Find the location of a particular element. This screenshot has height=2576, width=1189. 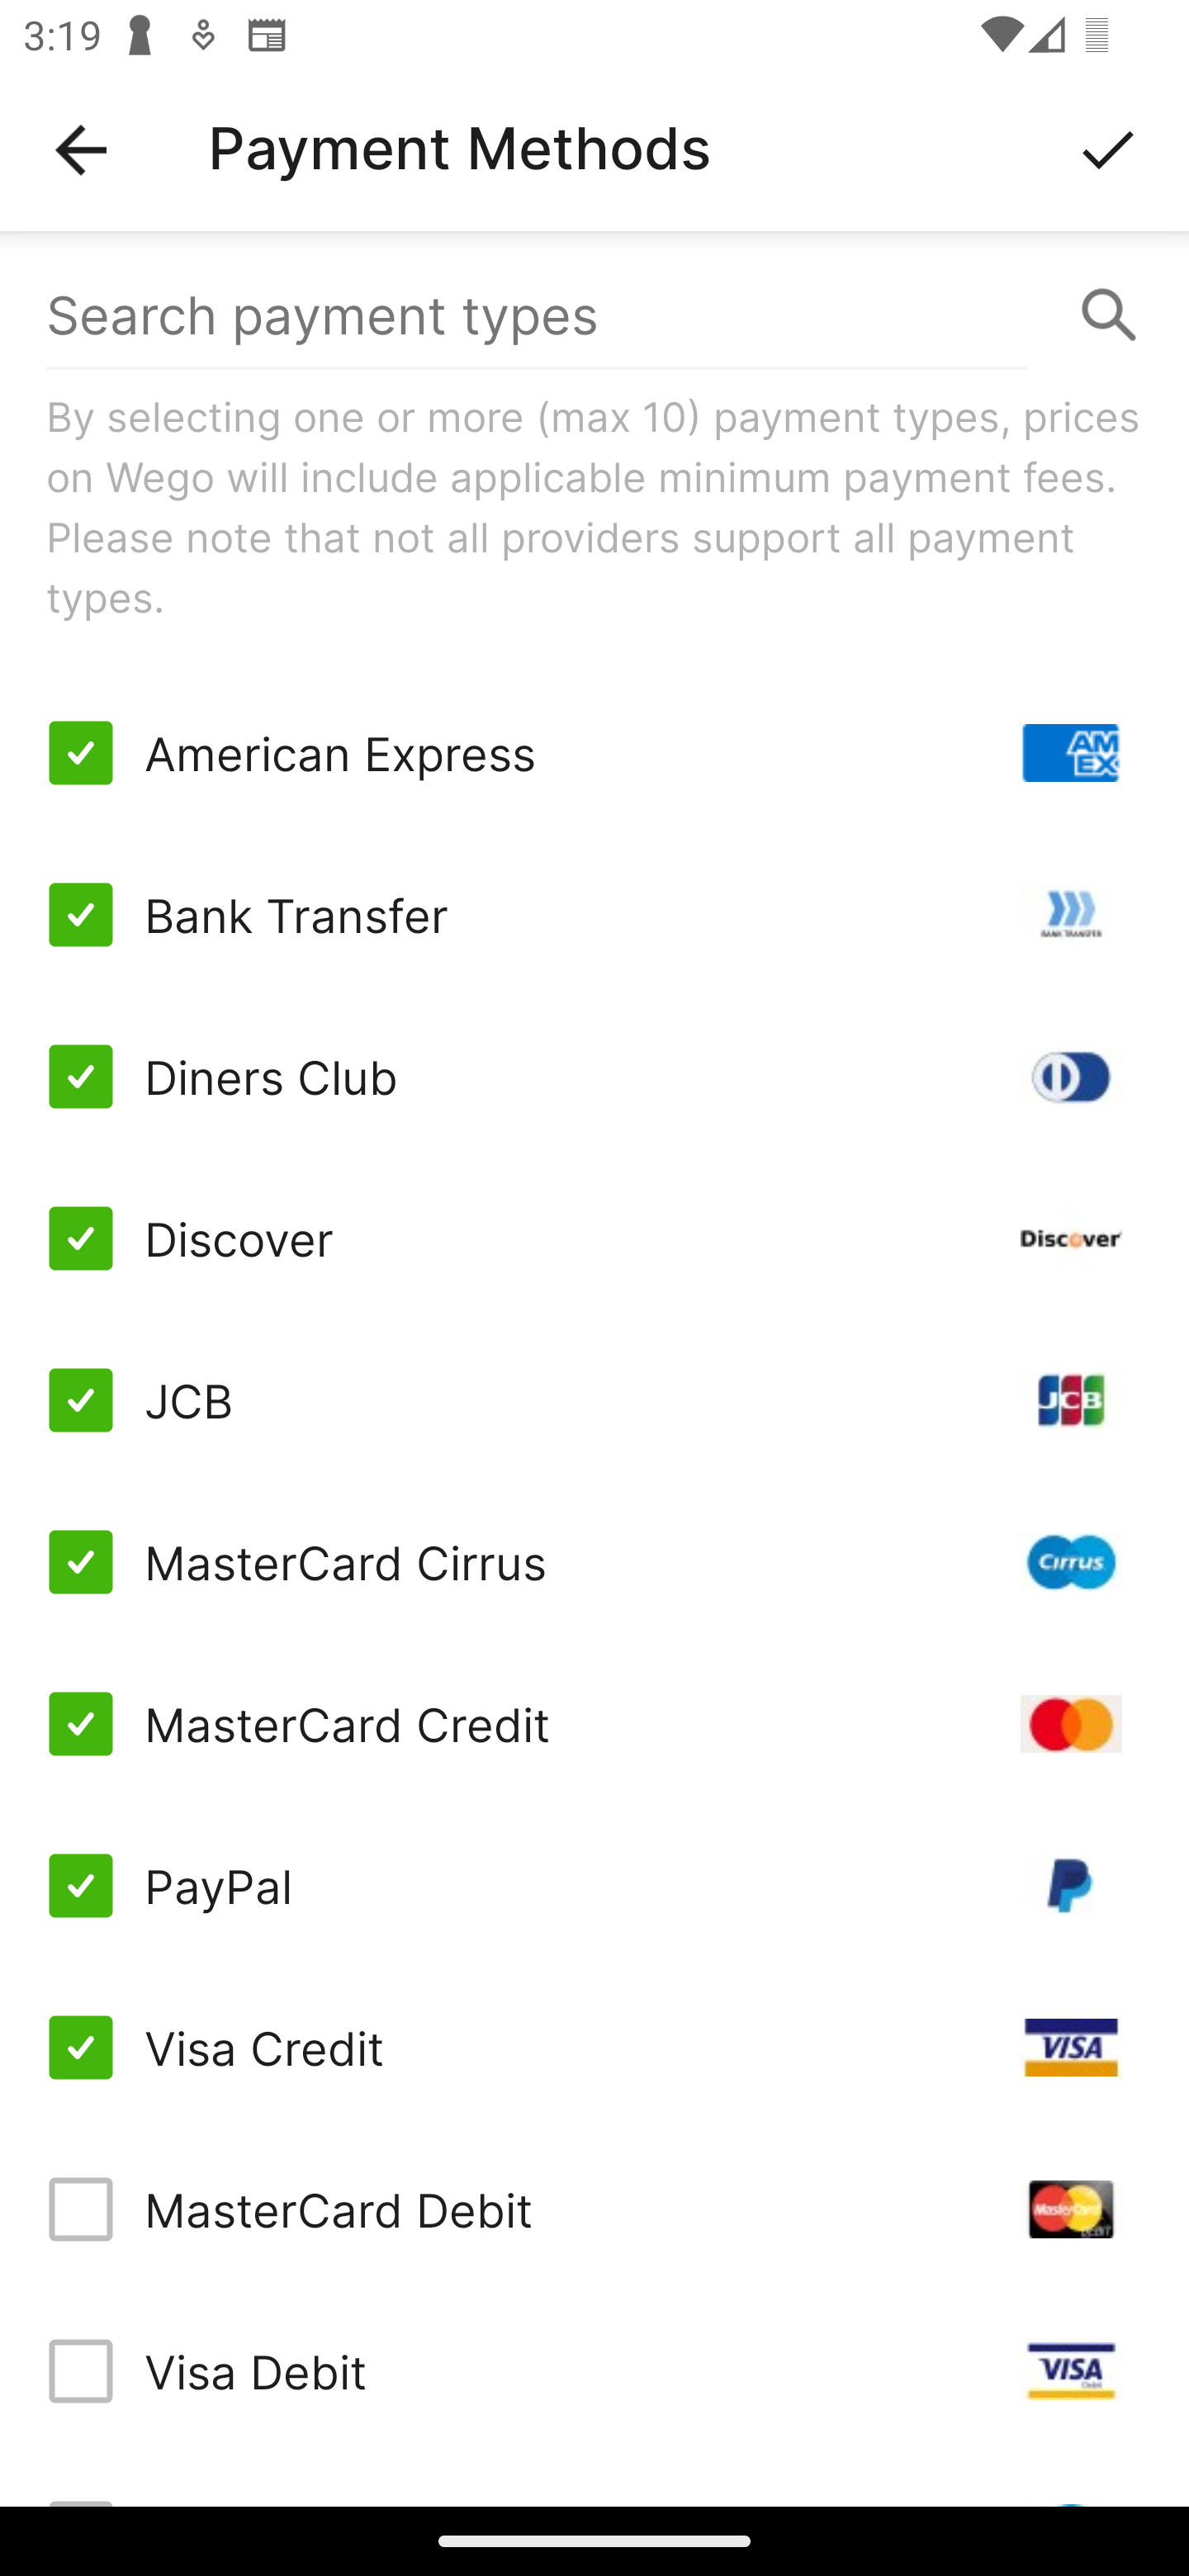

Diners Club is located at coordinates (594, 1077).